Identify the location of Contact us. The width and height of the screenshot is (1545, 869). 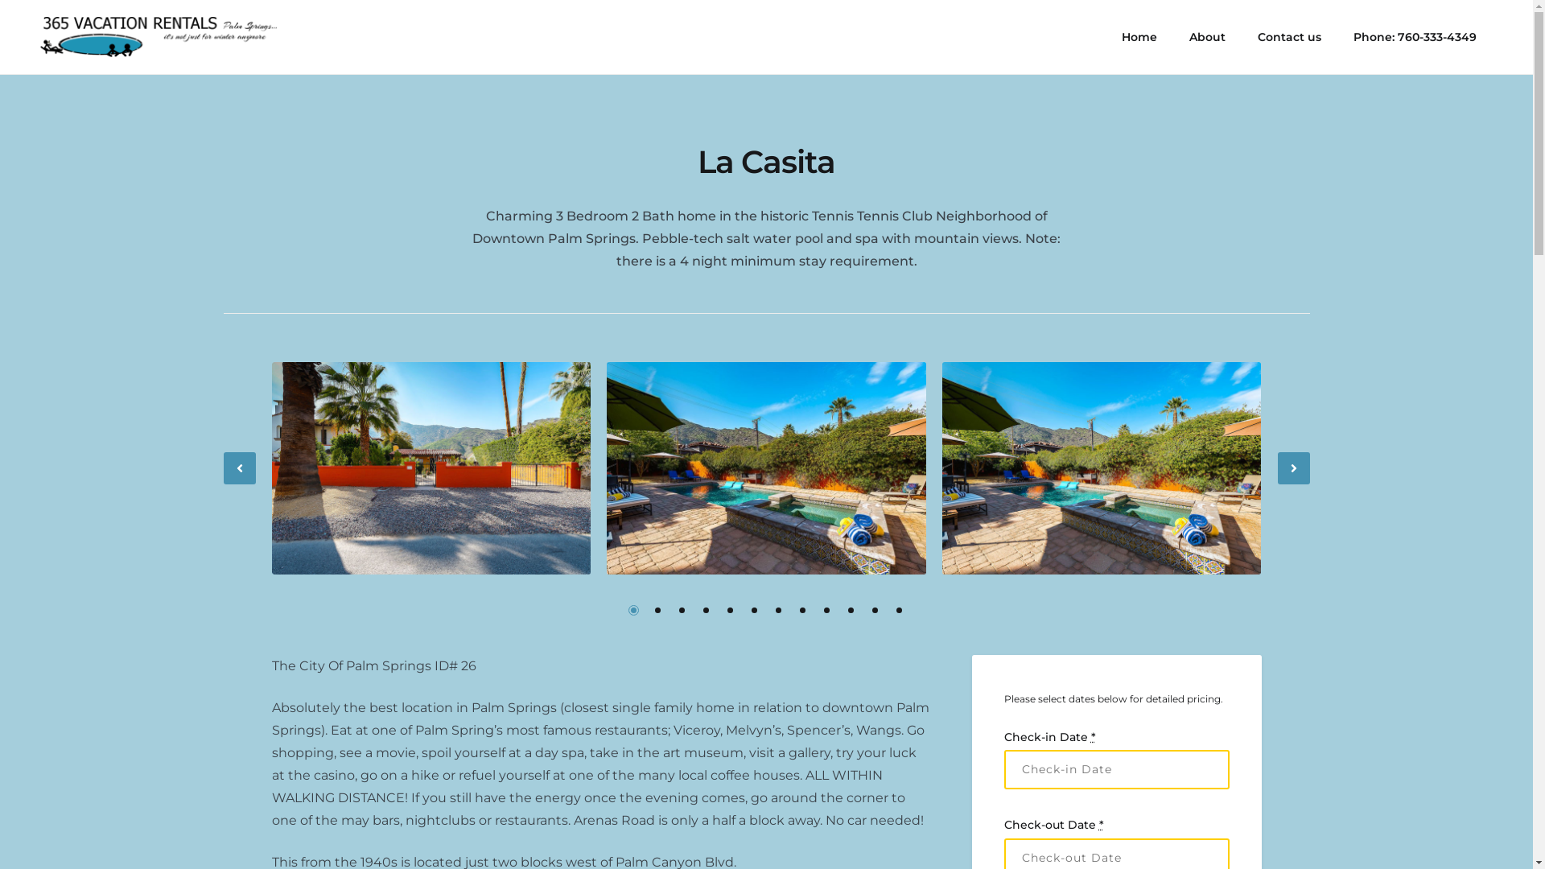
(1289, 37).